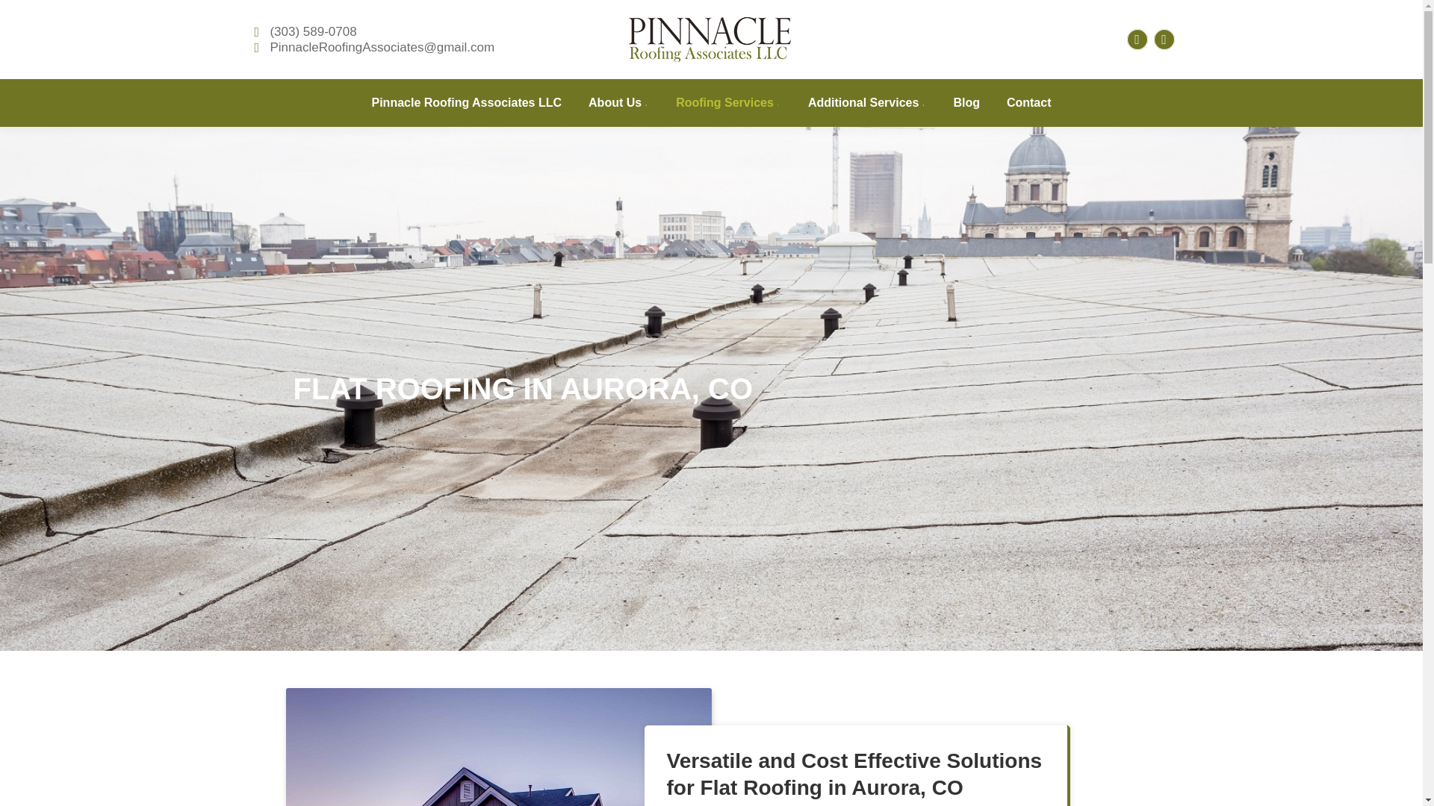 Image resolution: width=1434 pixels, height=806 pixels. Describe the element at coordinates (966, 103) in the screenshot. I see `Blog` at that location.